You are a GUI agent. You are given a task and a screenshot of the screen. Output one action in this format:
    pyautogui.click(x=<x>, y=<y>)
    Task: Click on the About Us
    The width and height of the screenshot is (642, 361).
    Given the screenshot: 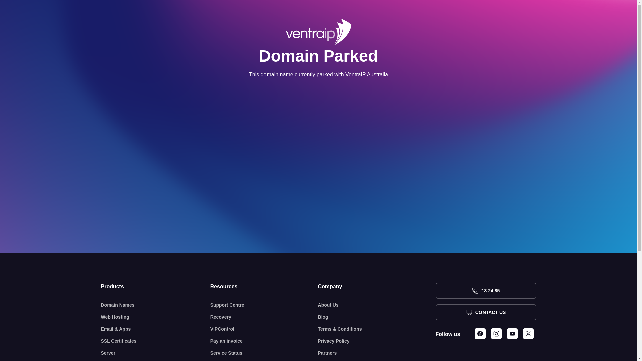 What is the action you would take?
    pyautogui.click(x=377, y=305)
    